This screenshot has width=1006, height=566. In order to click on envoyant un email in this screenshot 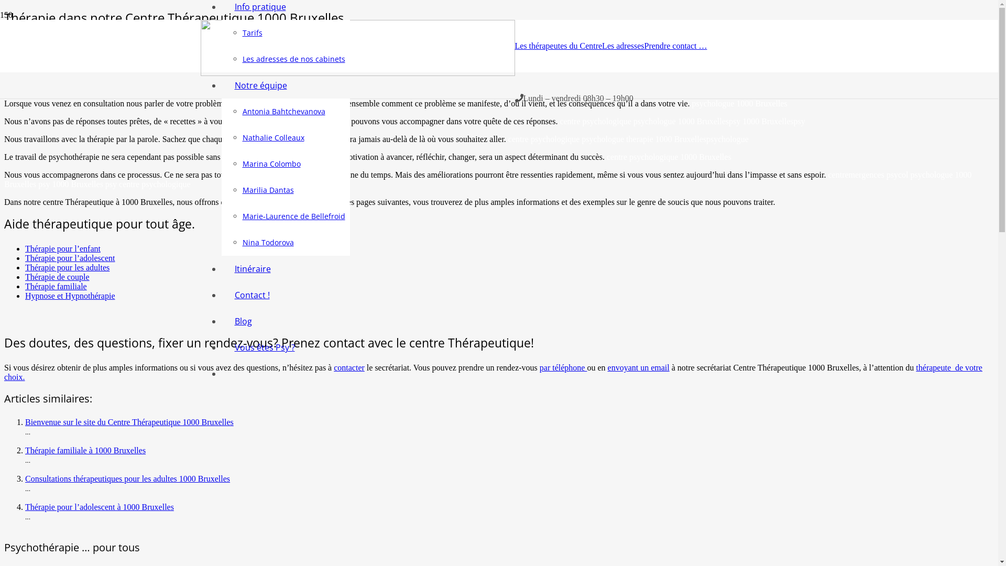, I will do `click(639, 368)`.